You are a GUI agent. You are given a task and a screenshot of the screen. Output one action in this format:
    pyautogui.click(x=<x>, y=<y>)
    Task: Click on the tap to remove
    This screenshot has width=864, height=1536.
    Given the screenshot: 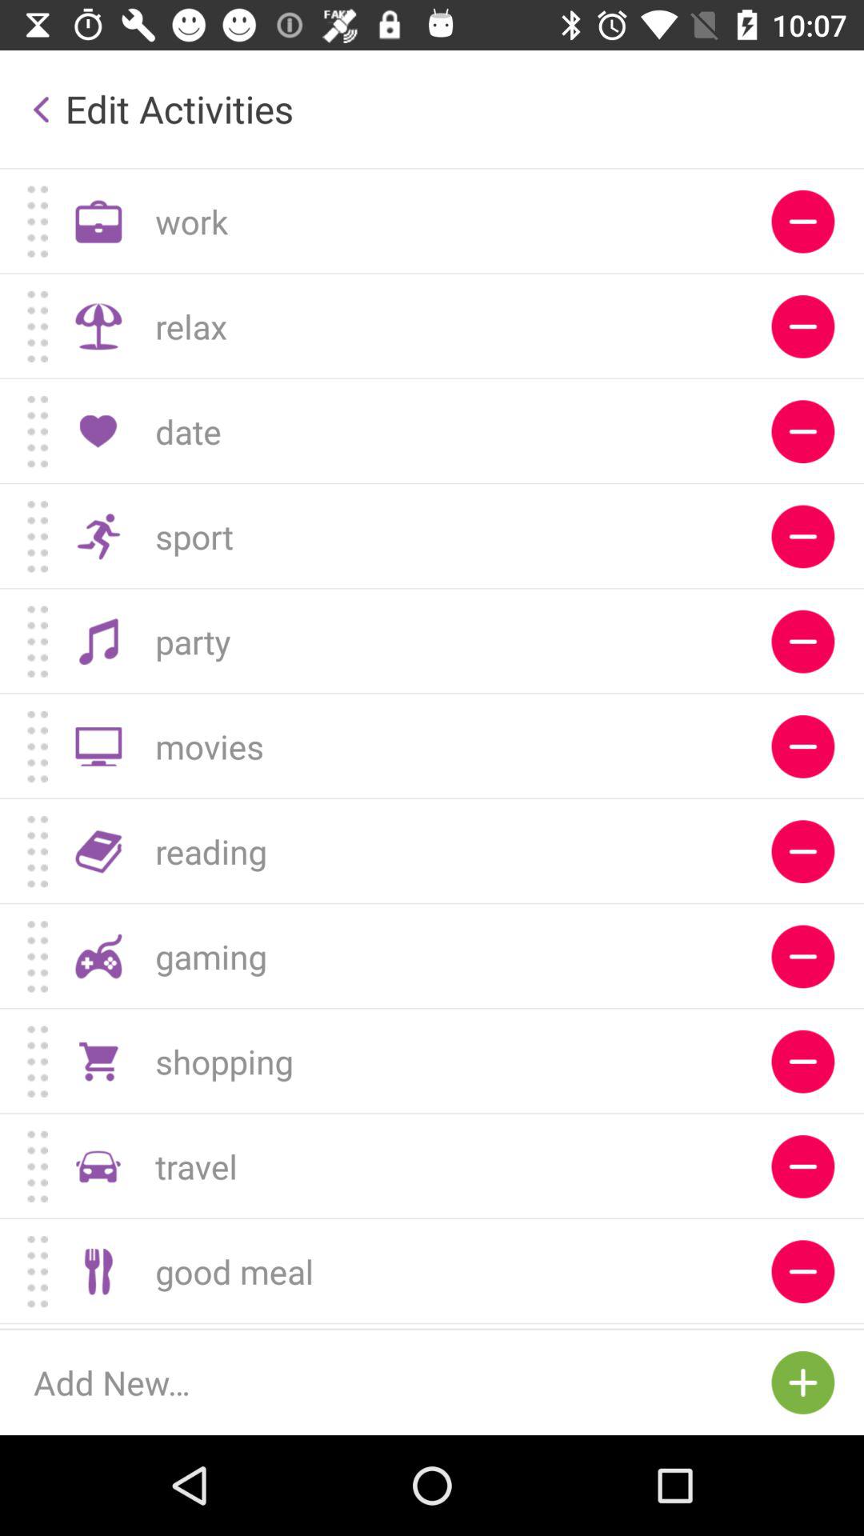 What is the action you would take?
    pyautogui.click(x=803, y=1326)
    